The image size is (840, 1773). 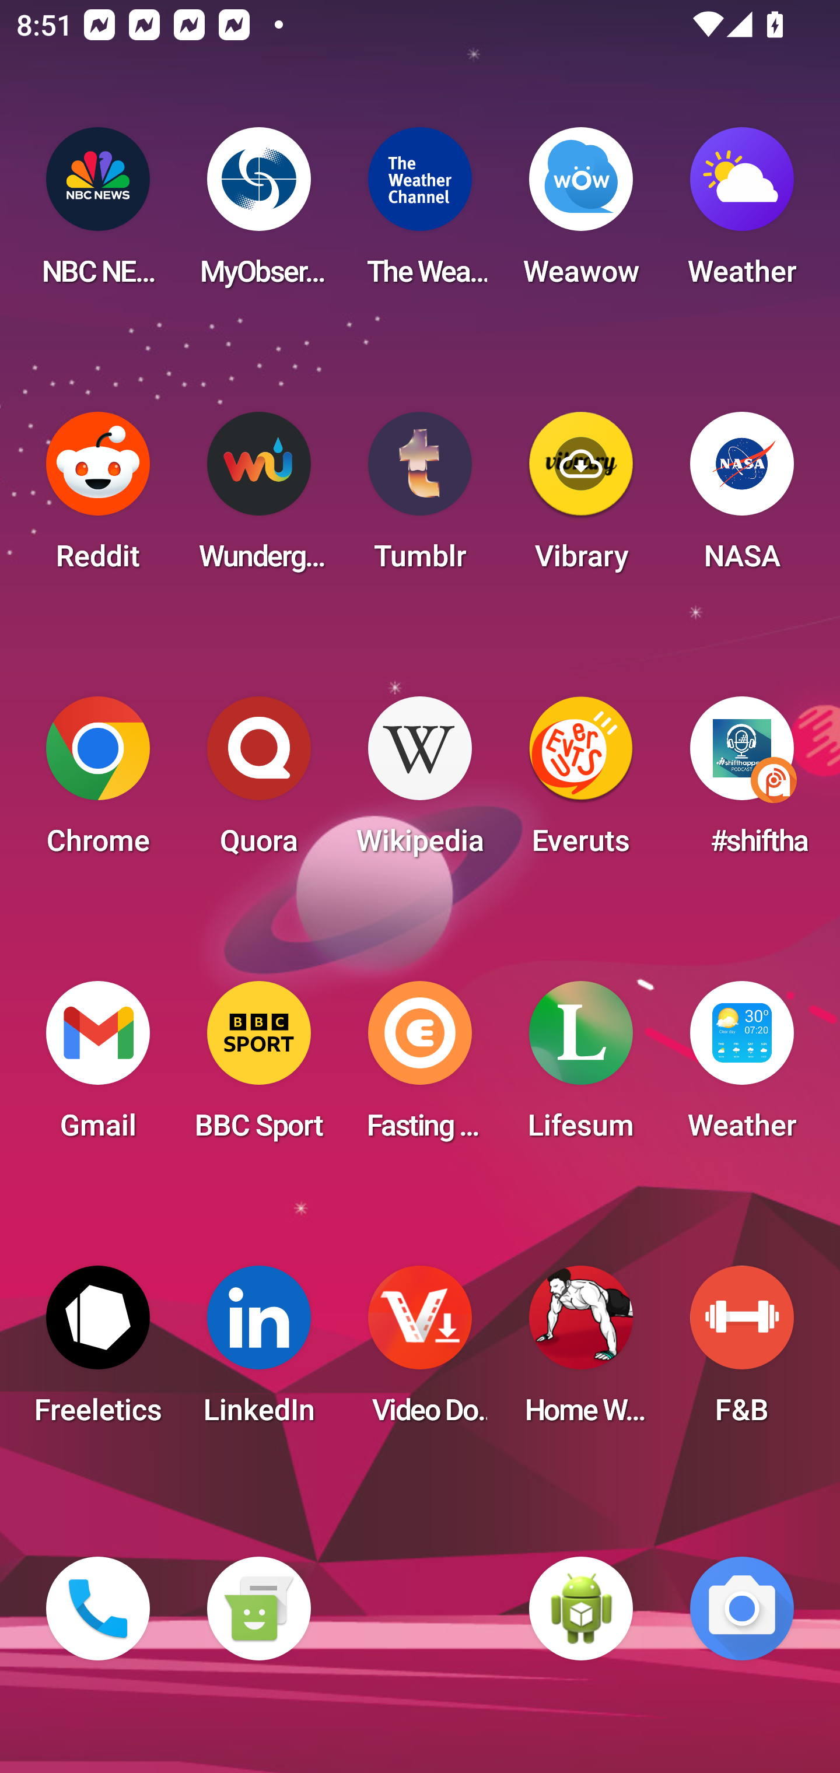 What do you see at coordinates (420, 213) in the screenshot?
I see `The Weather Channel` at bounding box center [420, 213].